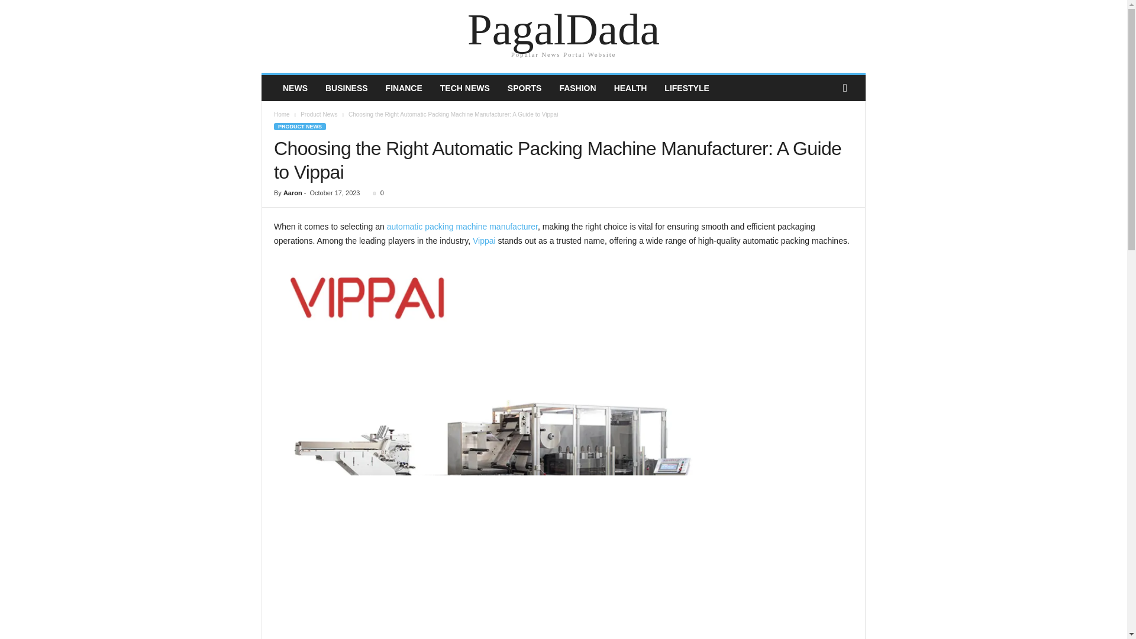 This screenshot has width=1136, height=639. Describe the element at coordinates (282, 114) in the screenshot. I see `Home` at that location.